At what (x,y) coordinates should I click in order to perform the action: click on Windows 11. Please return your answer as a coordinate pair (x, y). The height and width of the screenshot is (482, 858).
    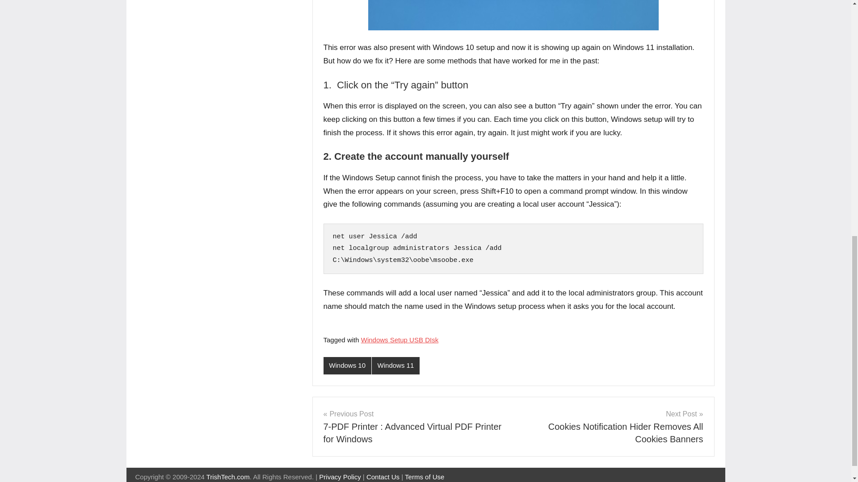
    Looking at the image, I should click on (395, 366).